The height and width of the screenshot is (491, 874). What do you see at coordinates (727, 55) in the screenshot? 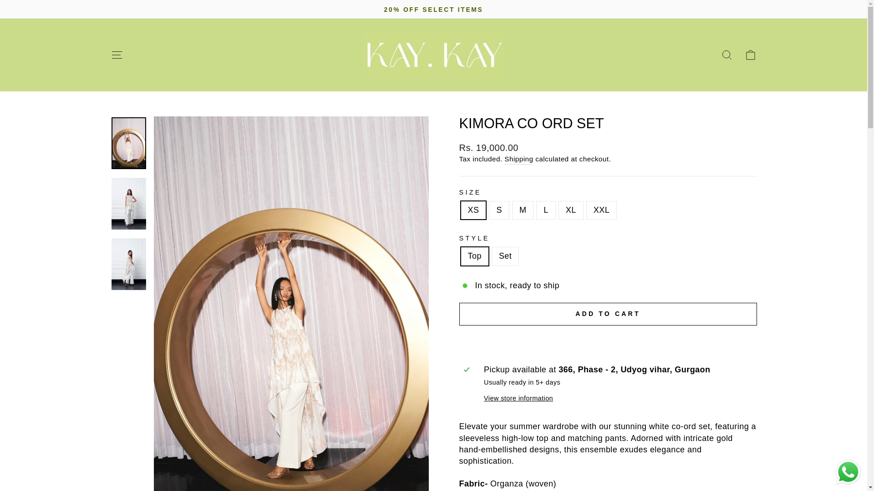
I see `XS` at bounding box center [727, 55].